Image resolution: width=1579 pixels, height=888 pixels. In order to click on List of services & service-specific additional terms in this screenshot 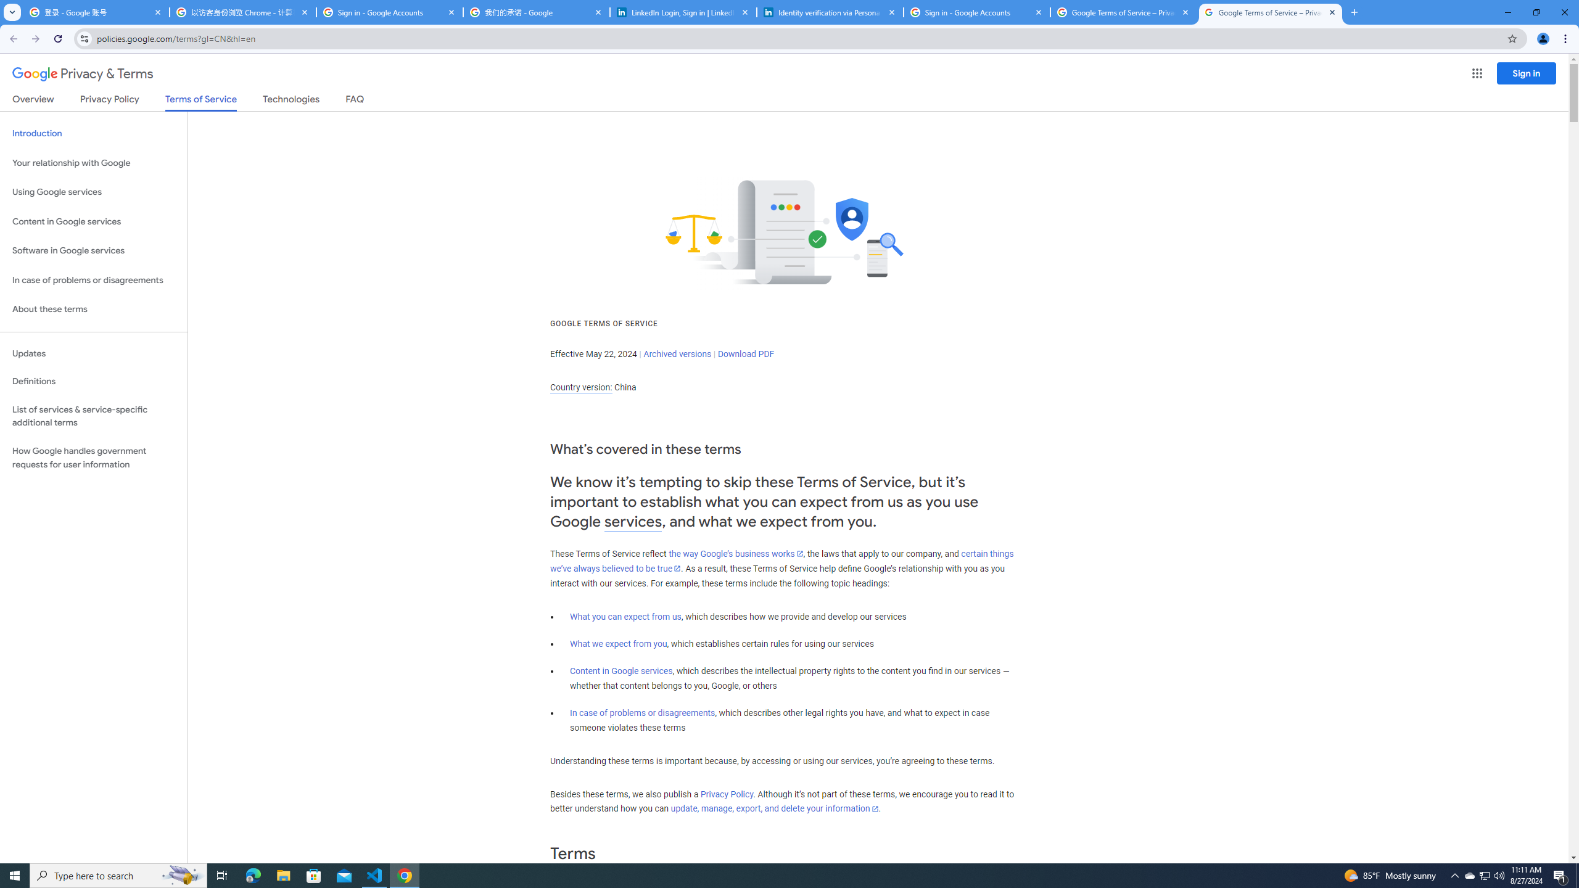, I will do `click(94, 416)`.